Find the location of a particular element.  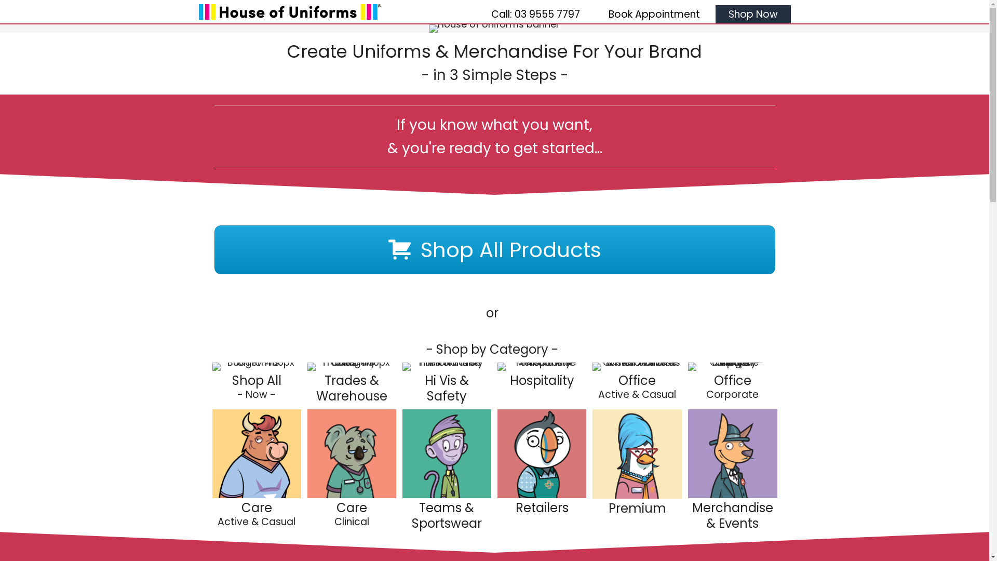

Uniforms-Budget-400px is located at coordinates (257, 367).